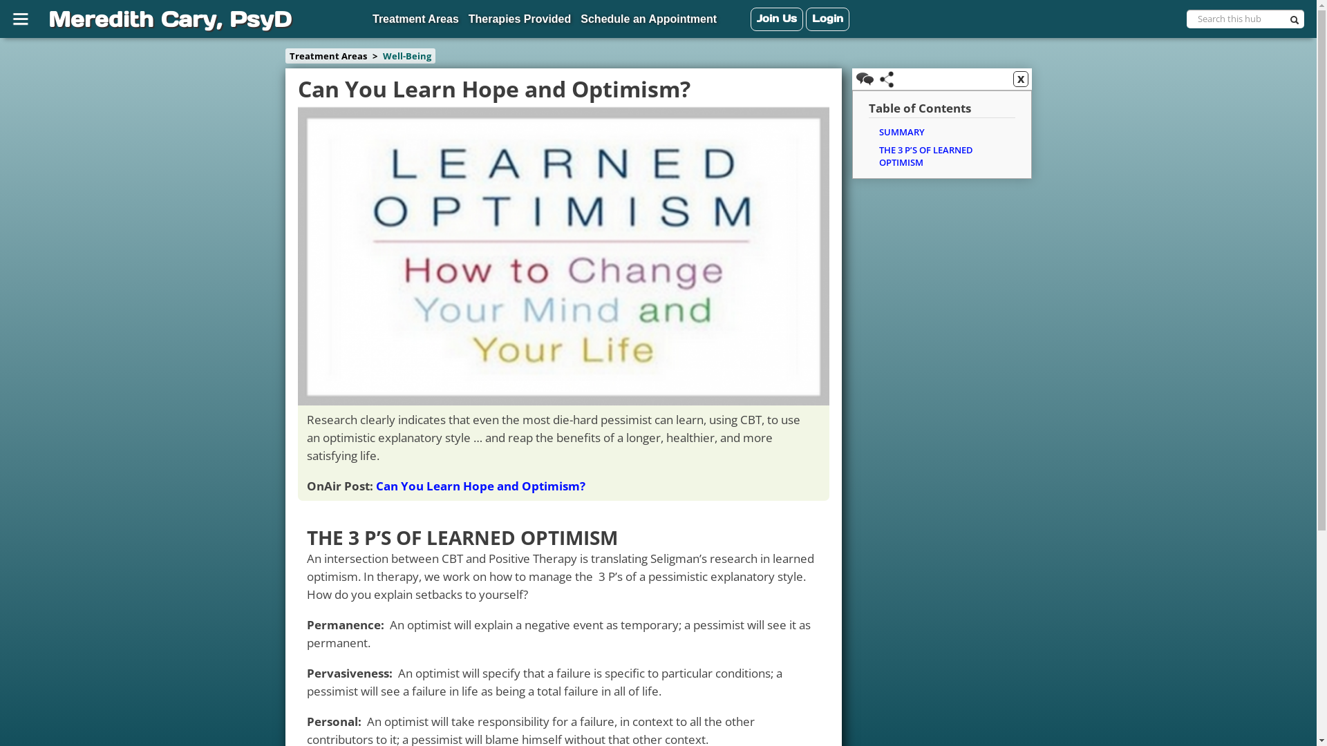 The width and height of the screenshot is (1327, 746). I want to click on Schedule an Appointment, so click(648, 20).